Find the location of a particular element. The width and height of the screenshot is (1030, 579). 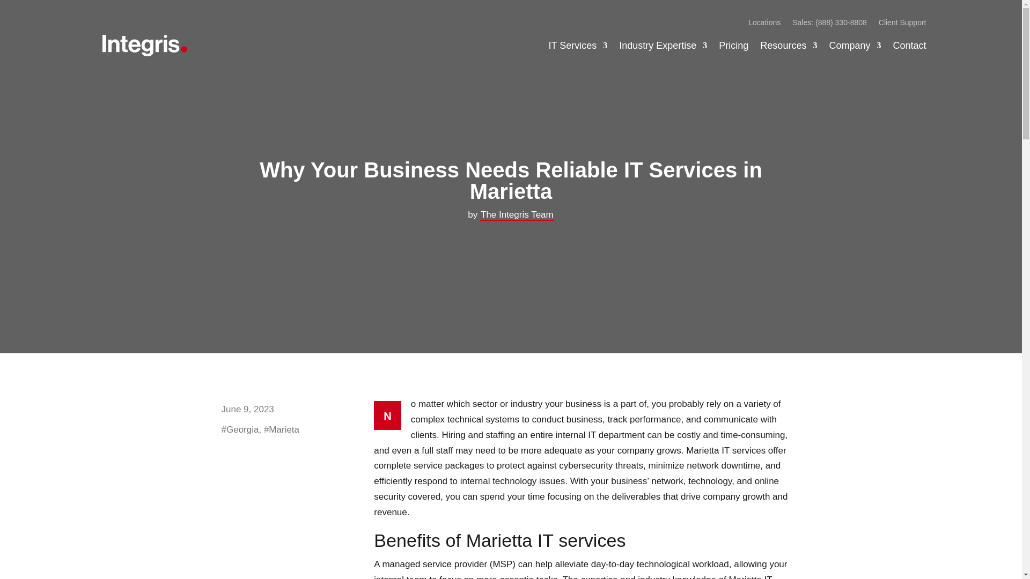

IT Services is located at coordinates (578, 46).